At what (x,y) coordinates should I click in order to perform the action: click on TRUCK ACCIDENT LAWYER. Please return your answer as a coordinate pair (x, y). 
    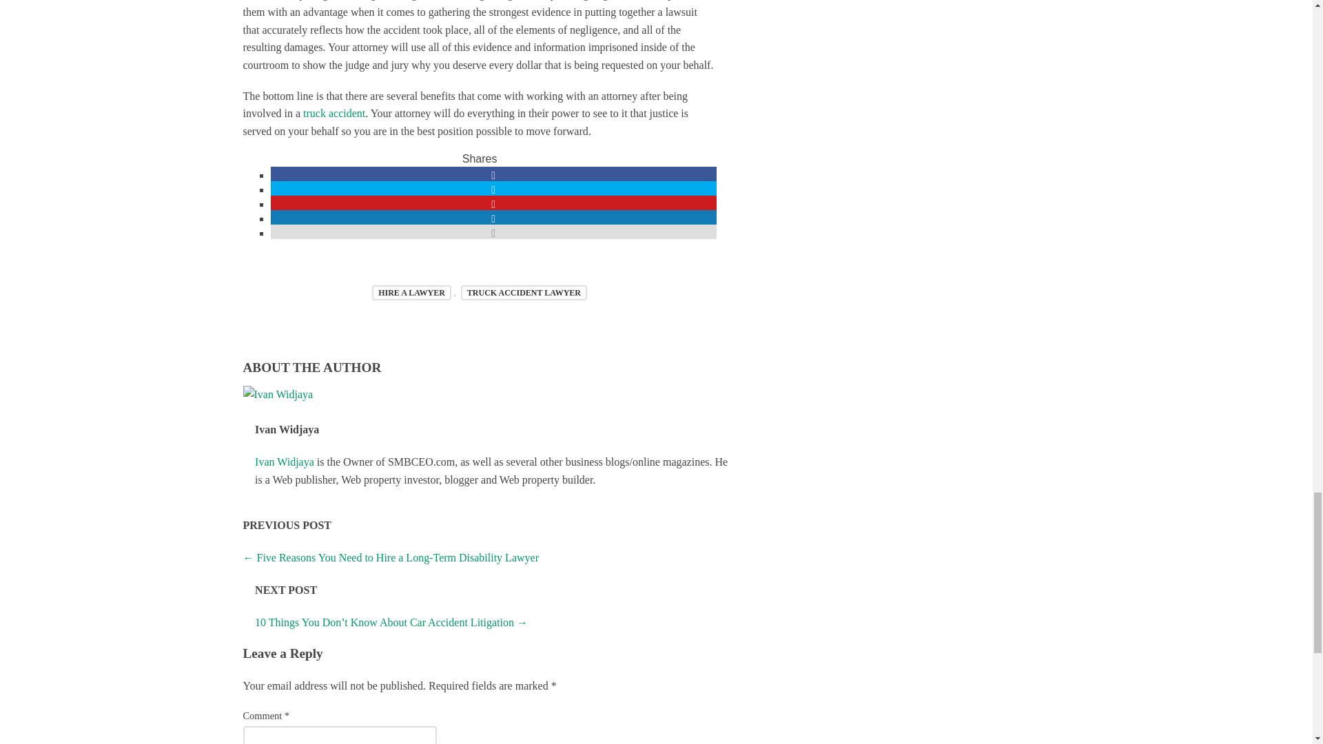
    Looking at the image, I should click on (524, 292).